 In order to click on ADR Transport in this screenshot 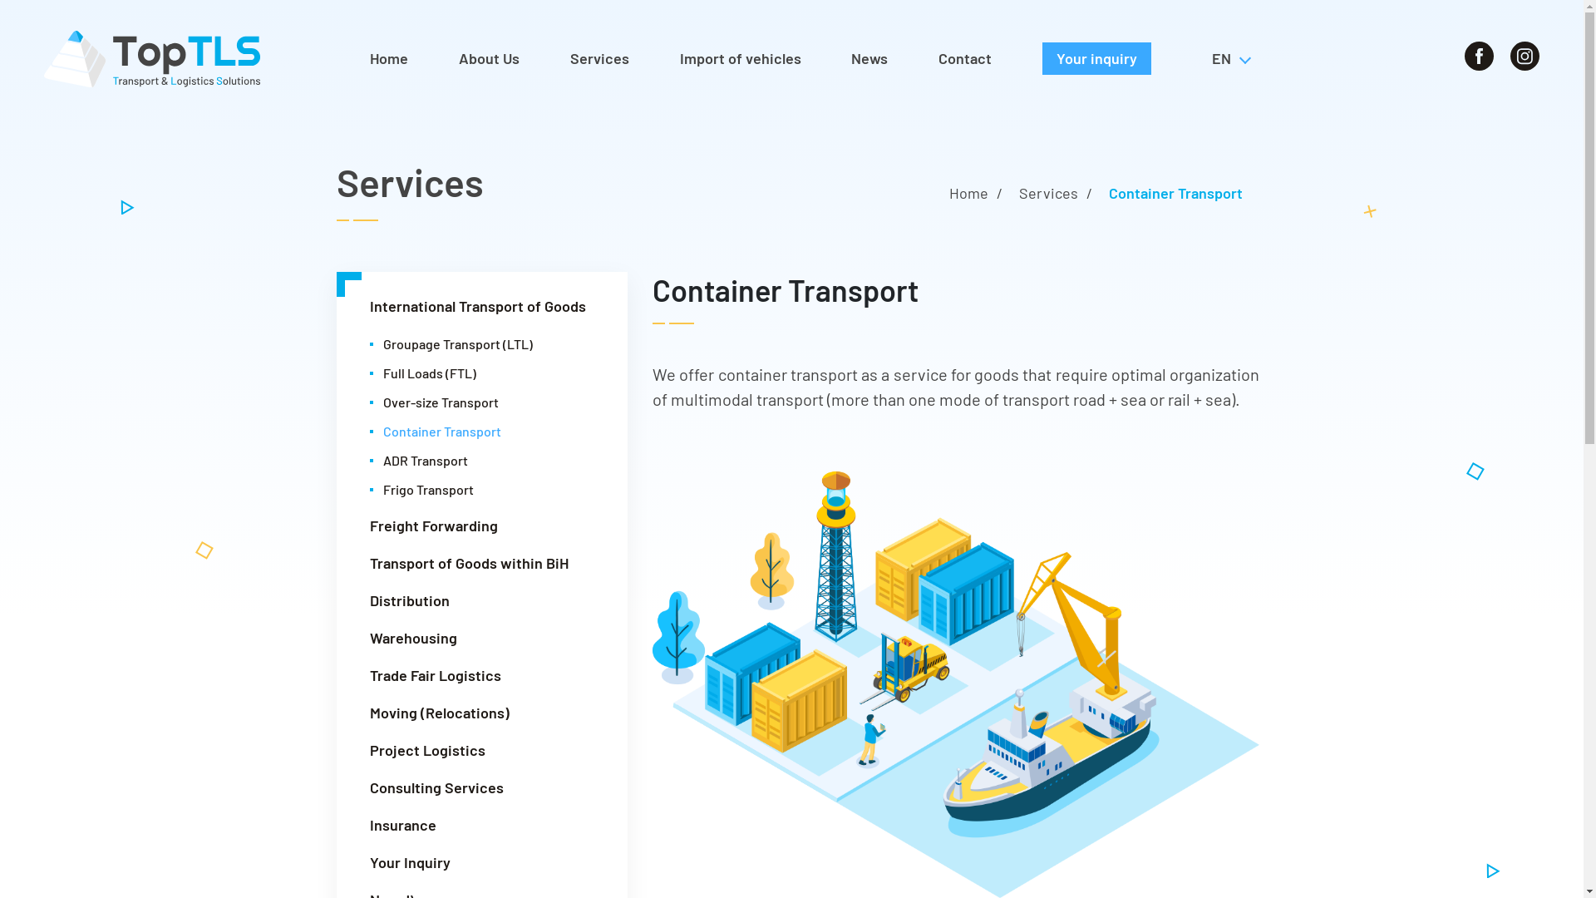, I will do `click(489, 461)`.